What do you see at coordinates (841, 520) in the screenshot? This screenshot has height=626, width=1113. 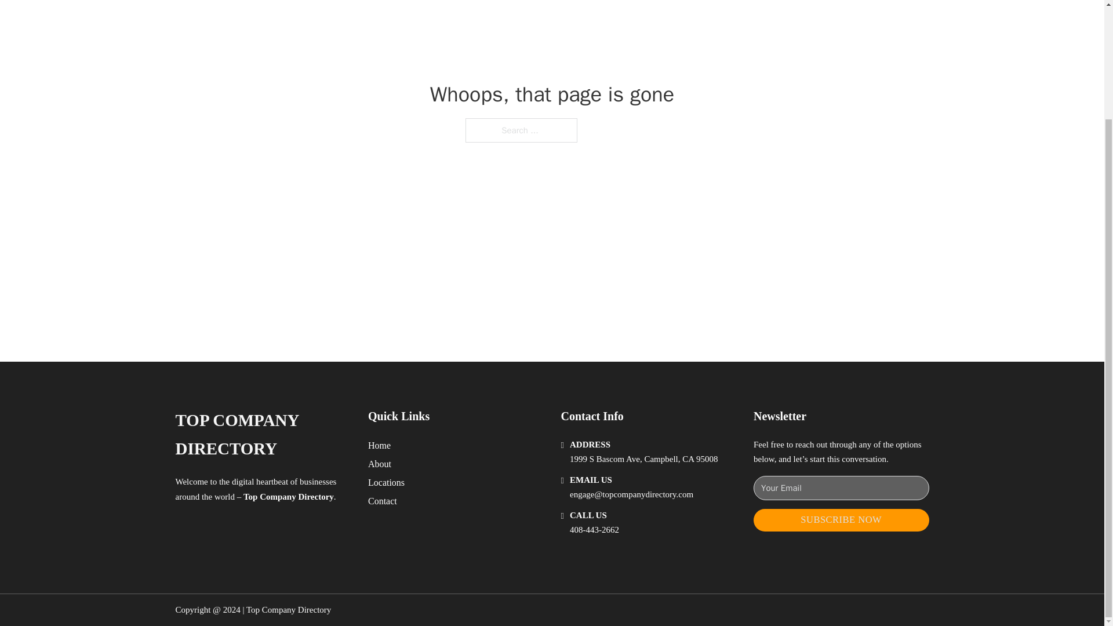 I see `SUBSCRIBE NOW` at bounding box center [841, 520].